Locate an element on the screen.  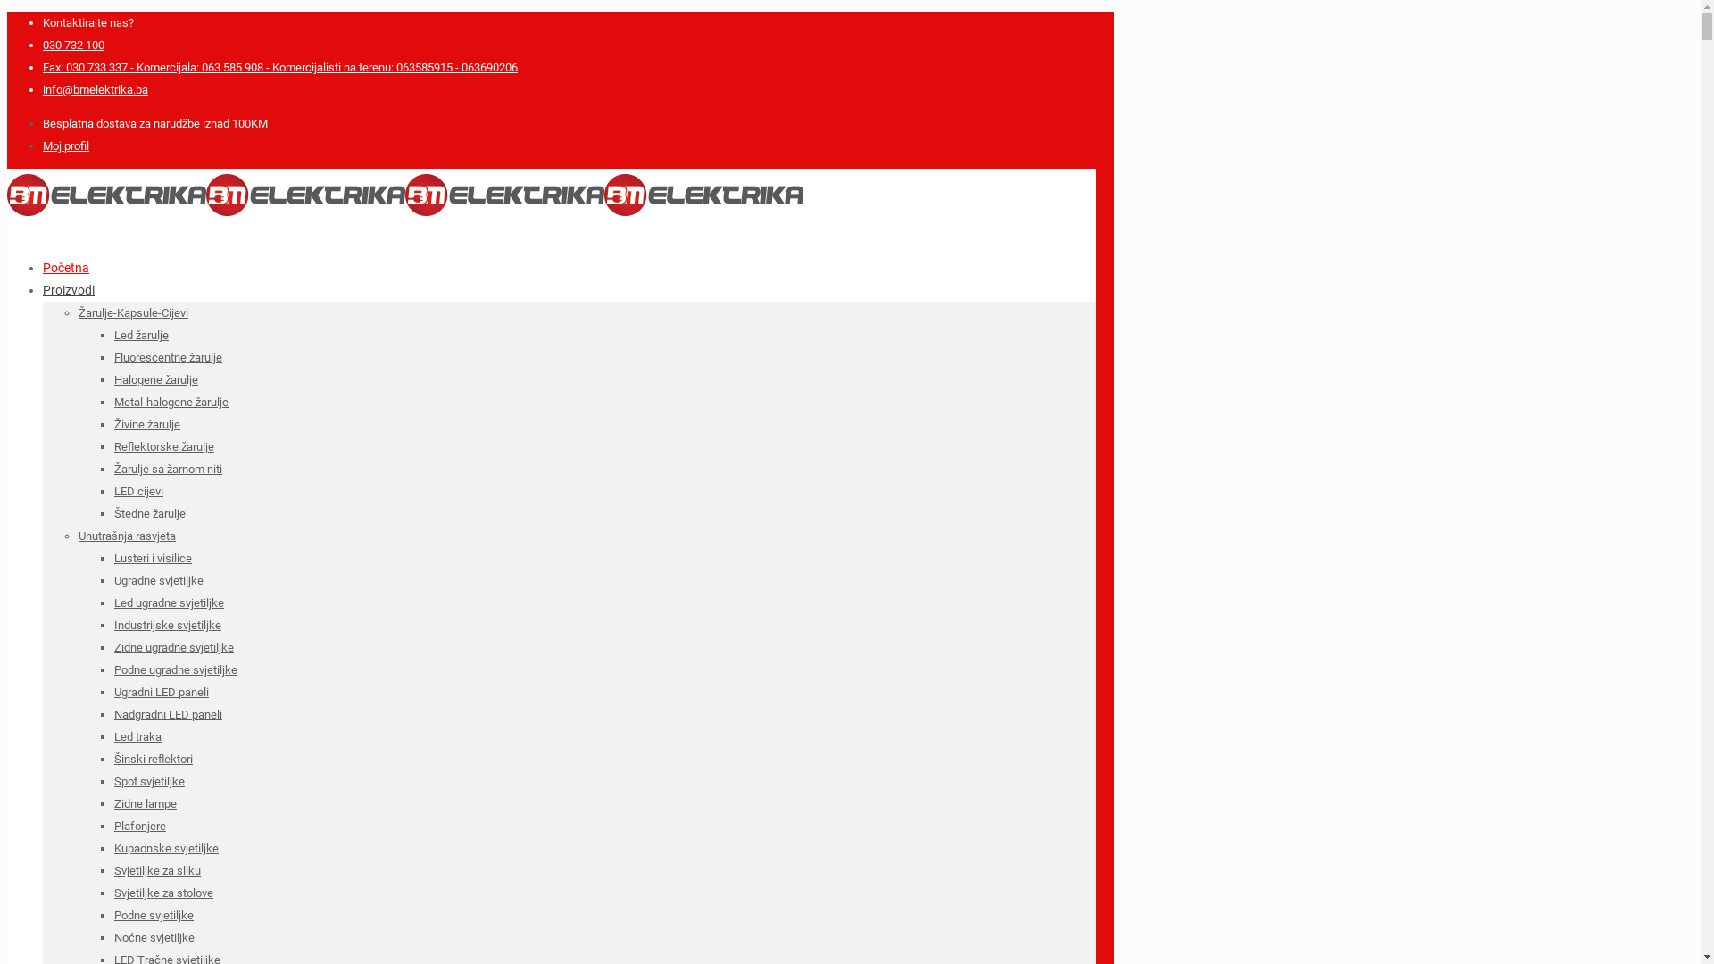
Proizvodi is located at coordinates (69, 290).